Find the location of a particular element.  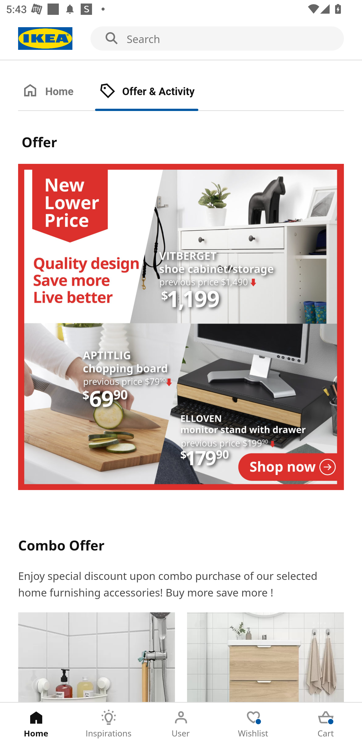

Home
Tab 1 of 2 is located at coordinates (56, 92).